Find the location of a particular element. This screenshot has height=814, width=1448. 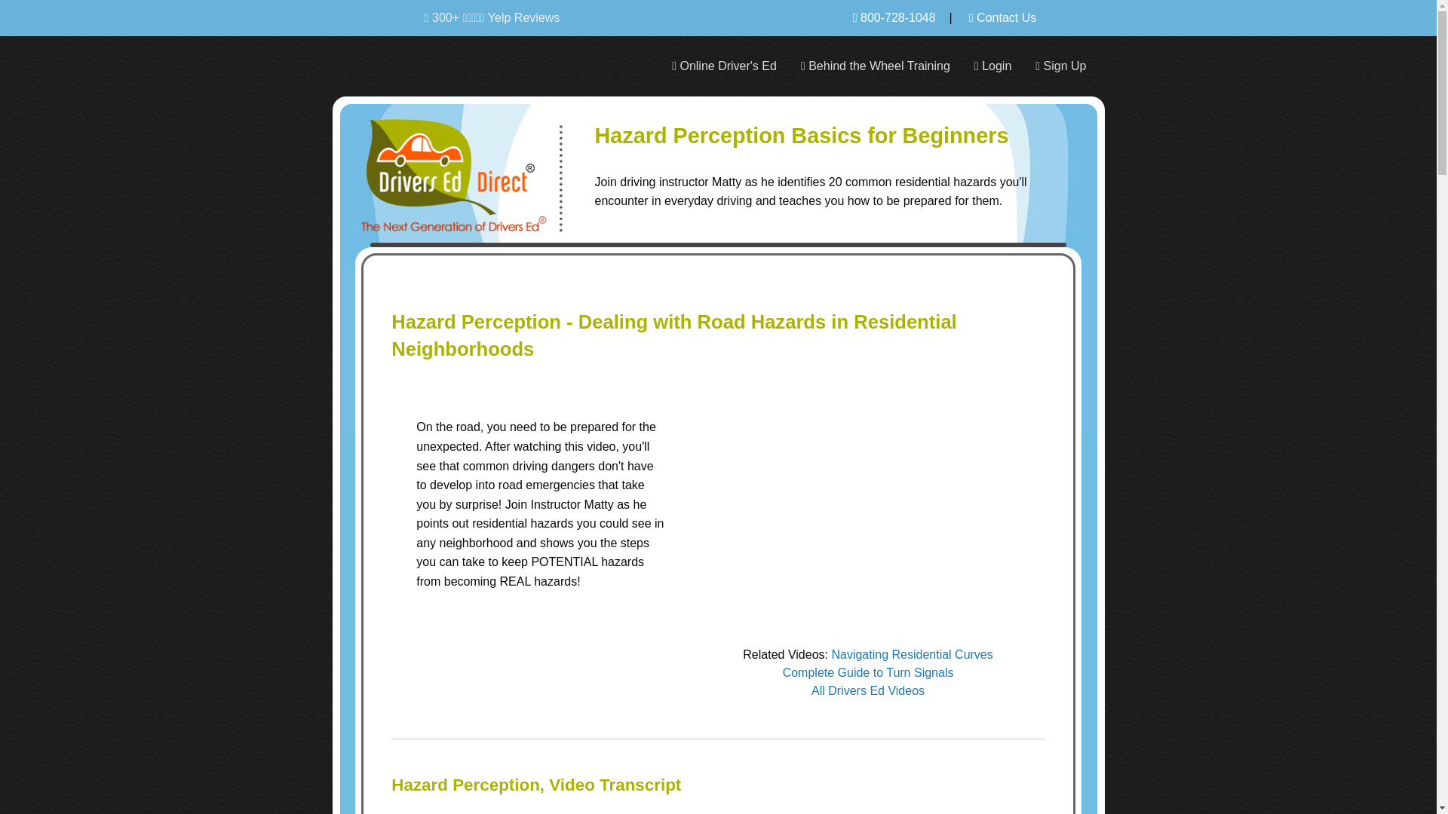

YouTube video player is located at coordinates (867, 506).